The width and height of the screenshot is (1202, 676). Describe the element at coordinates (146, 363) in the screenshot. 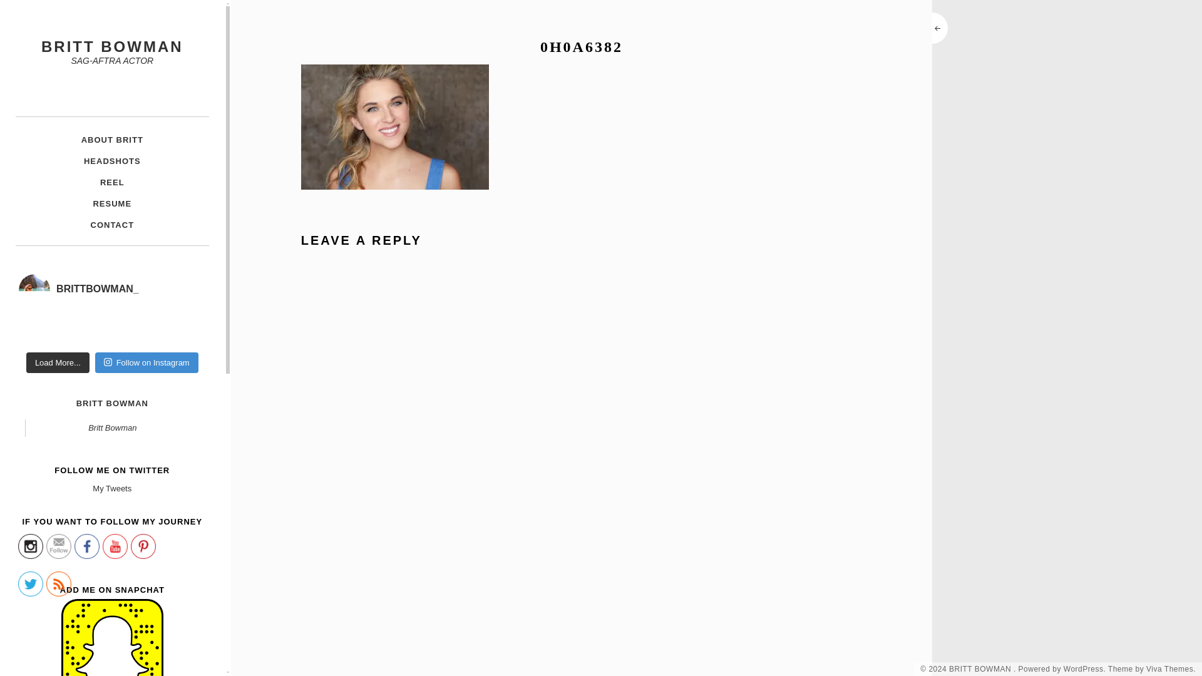

I see `Follow on Instagram` at that location.